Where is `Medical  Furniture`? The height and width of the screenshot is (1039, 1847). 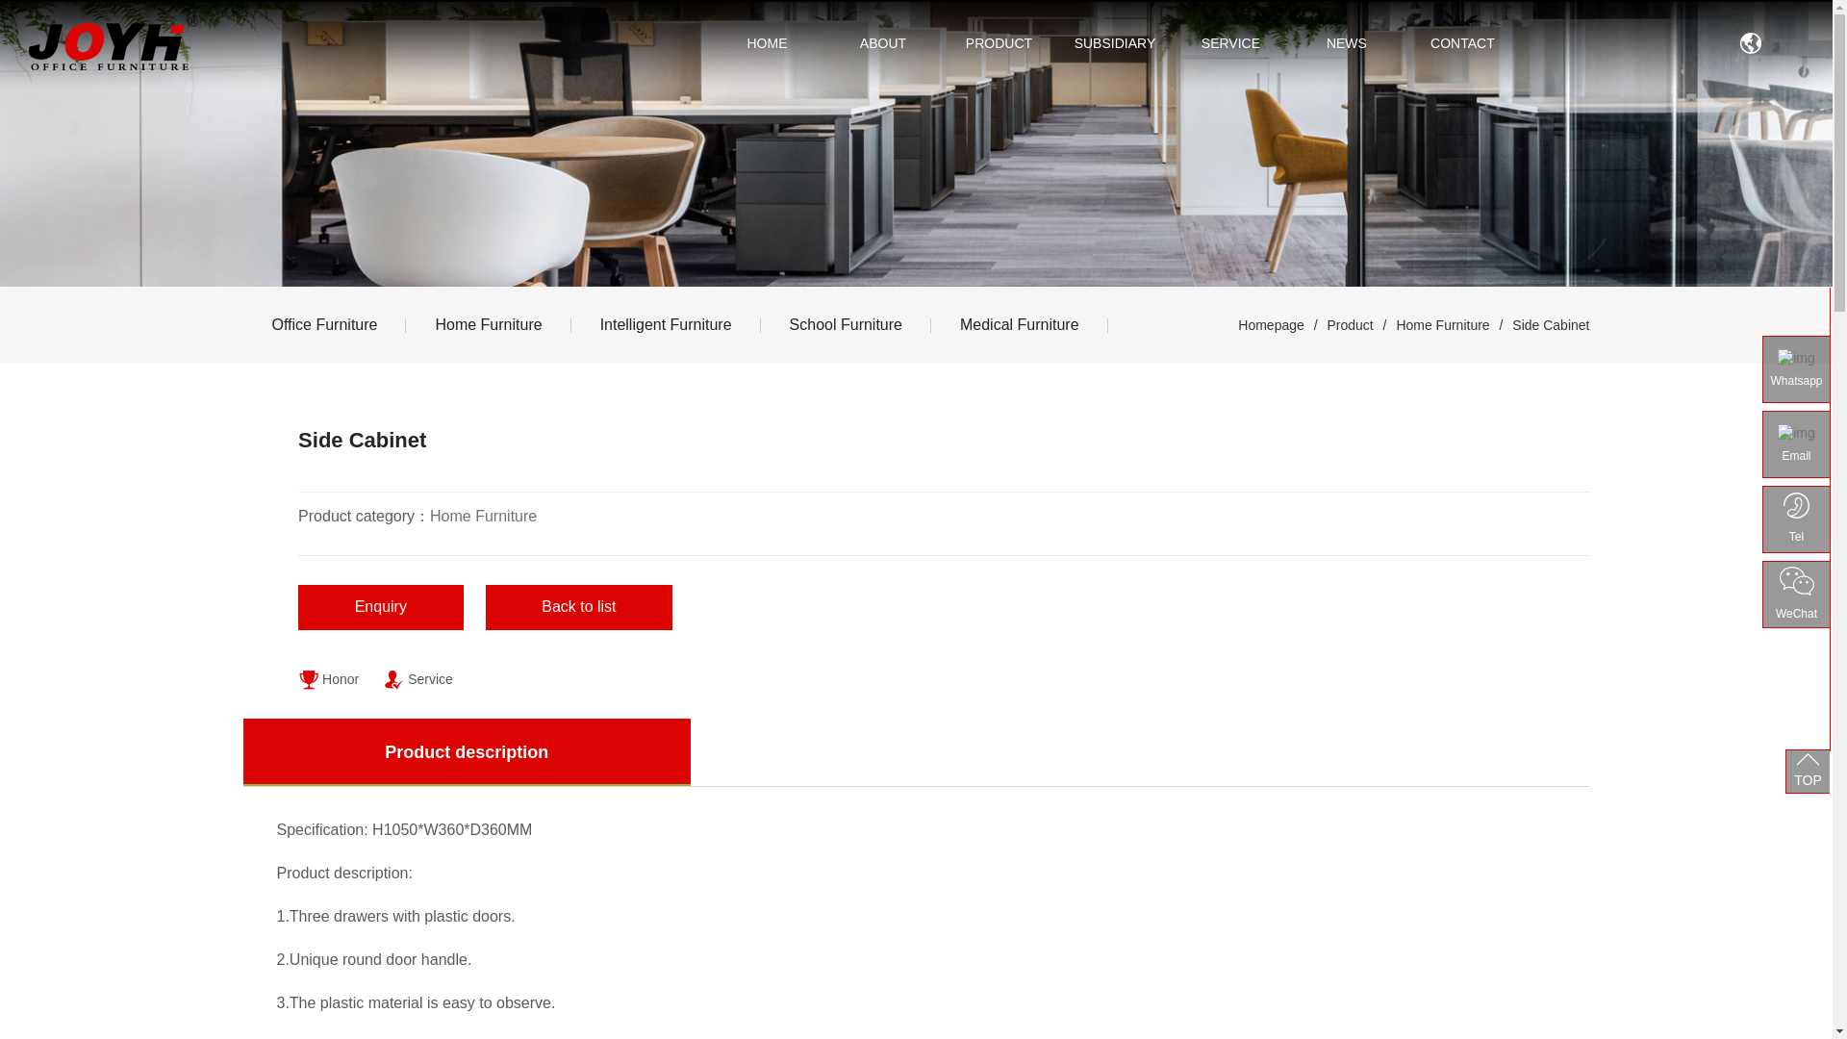 Medical  Furniture is located at coordinates (1020, 325).